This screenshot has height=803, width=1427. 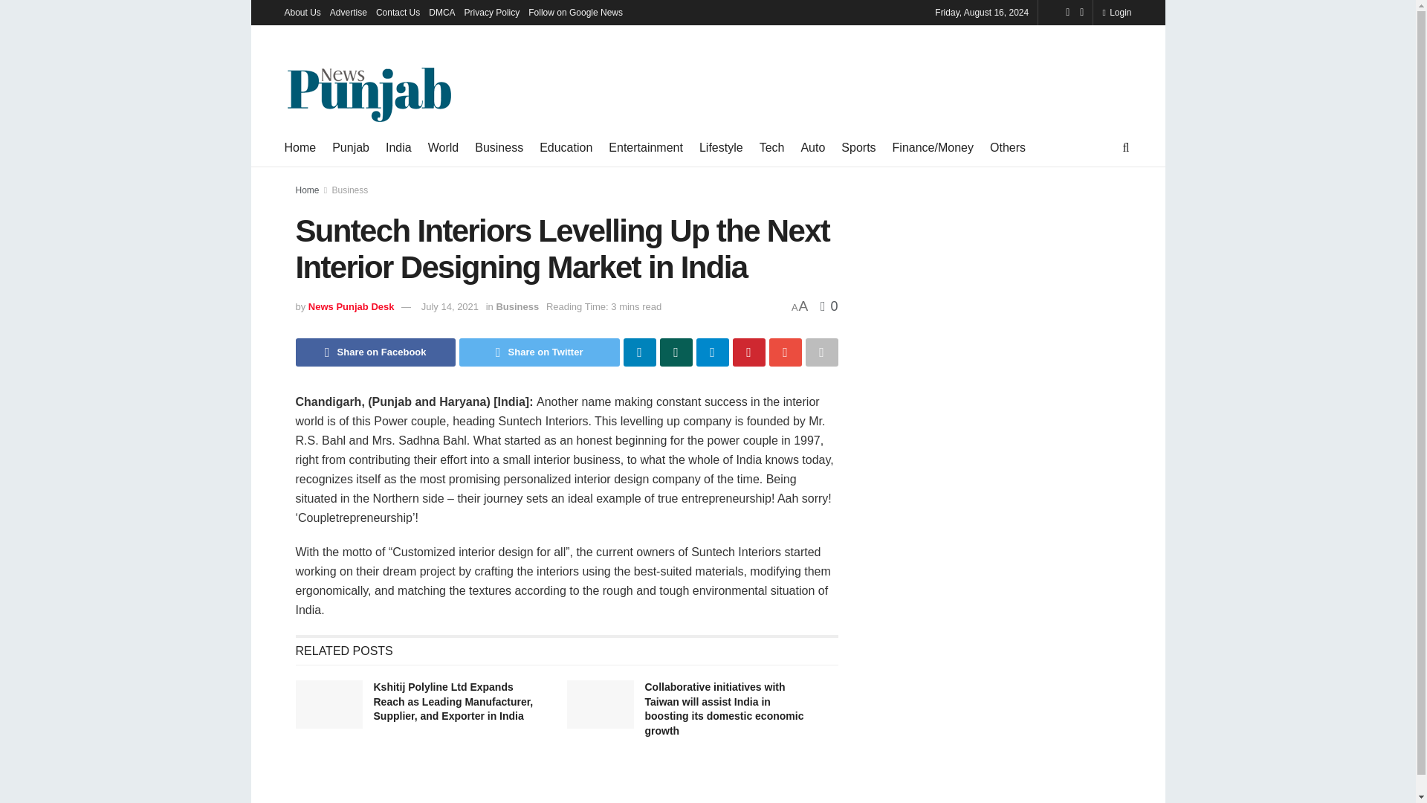 I want to click on DMCA, so click(x=441, y=12).